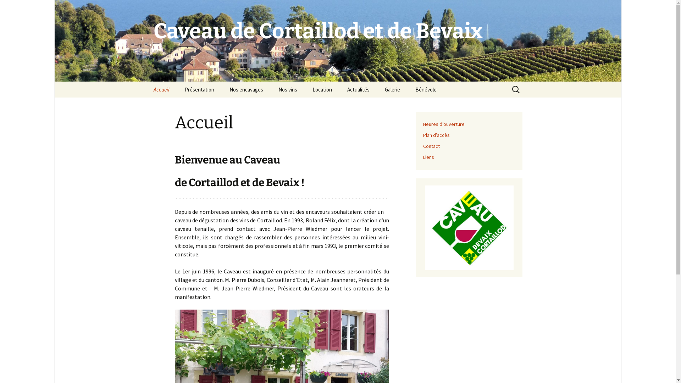 The image size is (681, 383). What do you see at coordinates (161, 89) in the screenshot?
I see `Accueil` at bounding box center [161, 89].